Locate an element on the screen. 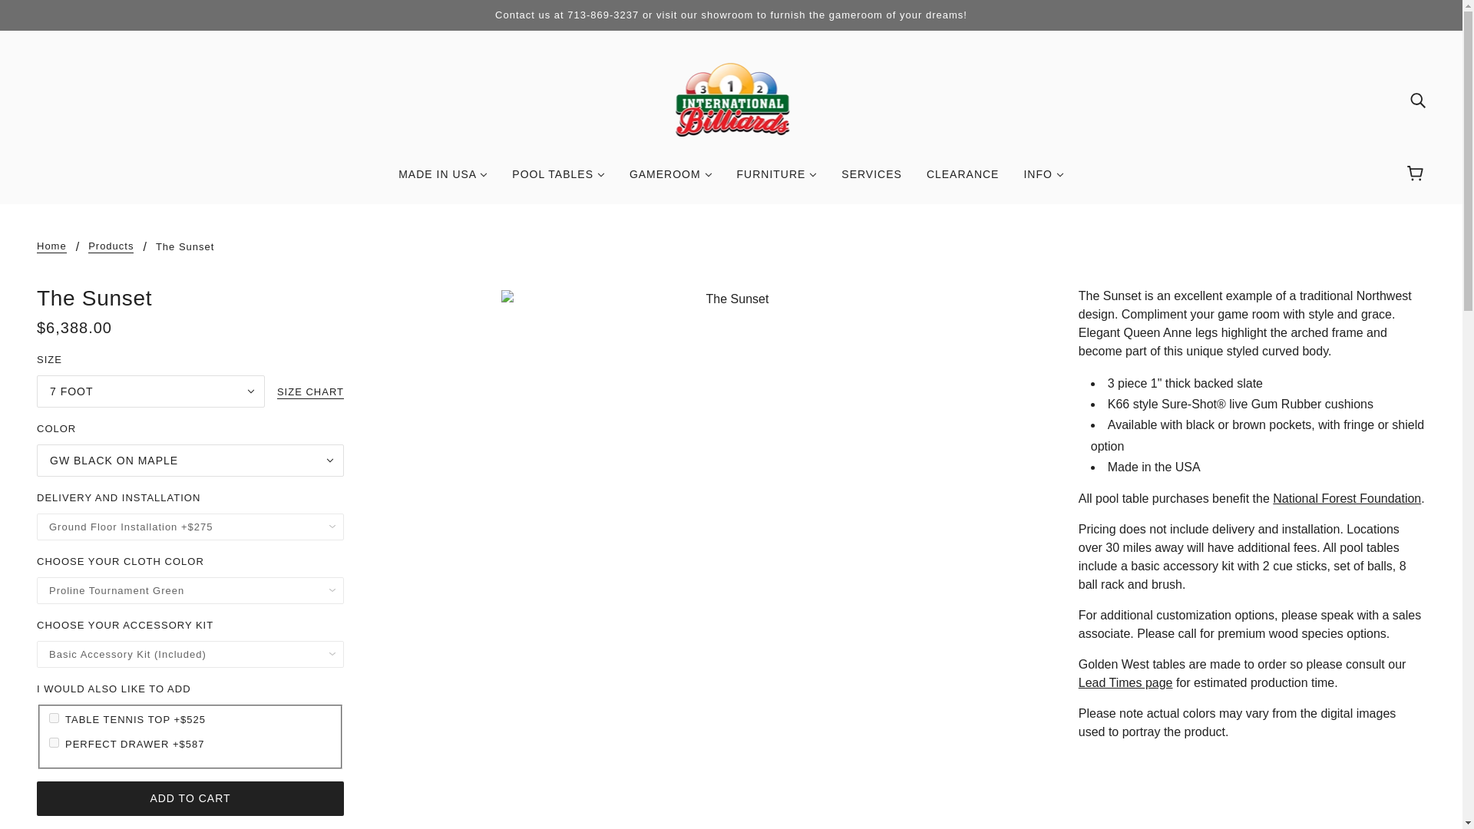 This screenshot has width=1474, height=829. SERVICES is located at coordinates (871, 180).